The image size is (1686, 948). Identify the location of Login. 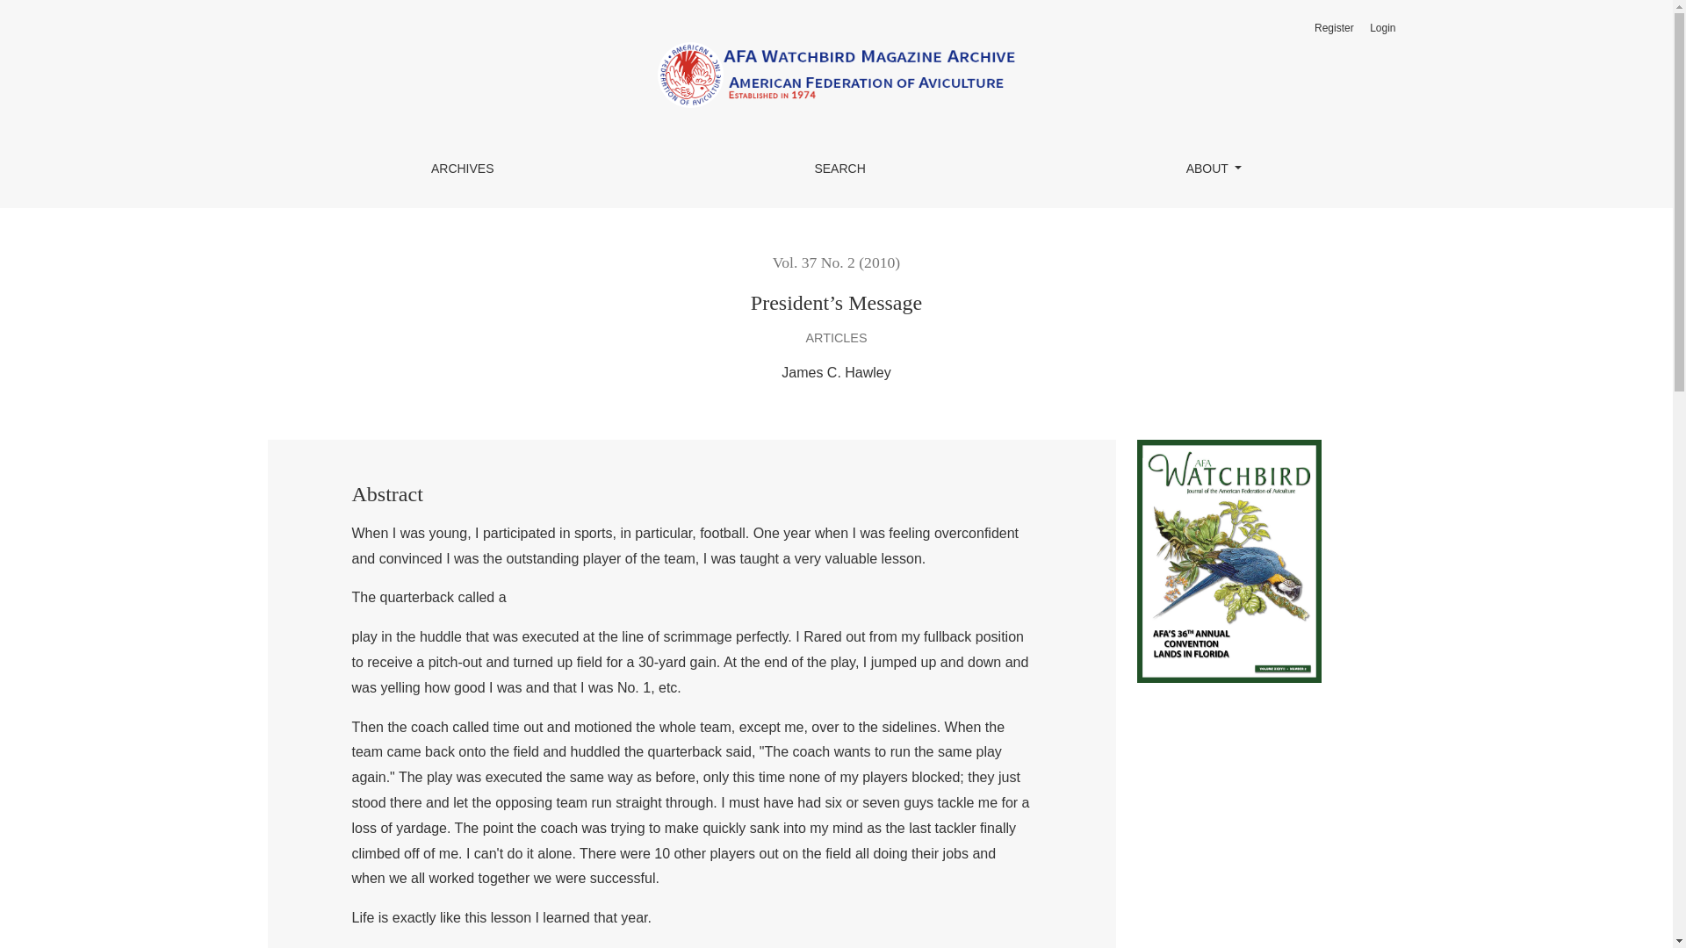
(1382, 28).